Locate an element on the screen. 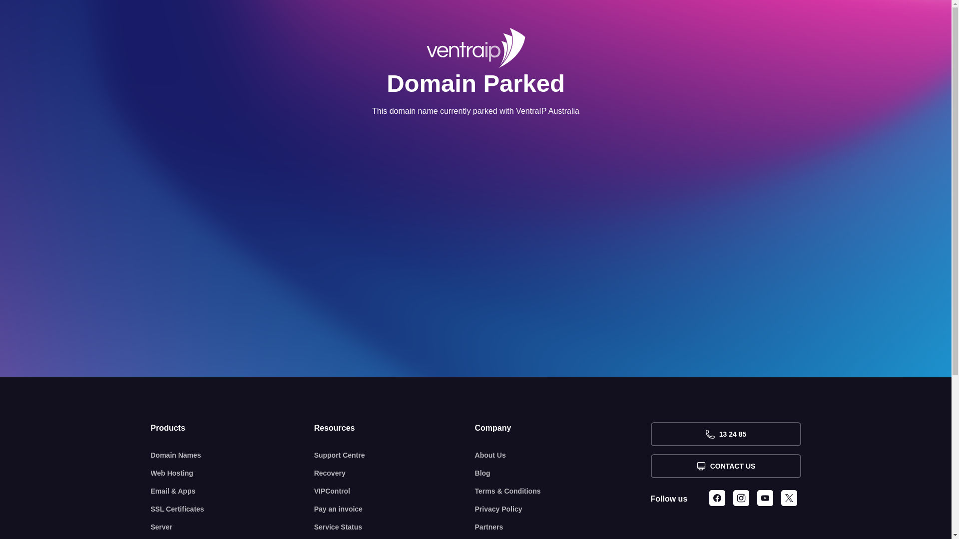 This screenshot has width=959, height=539. Blog is located at coordinates (563, 473).